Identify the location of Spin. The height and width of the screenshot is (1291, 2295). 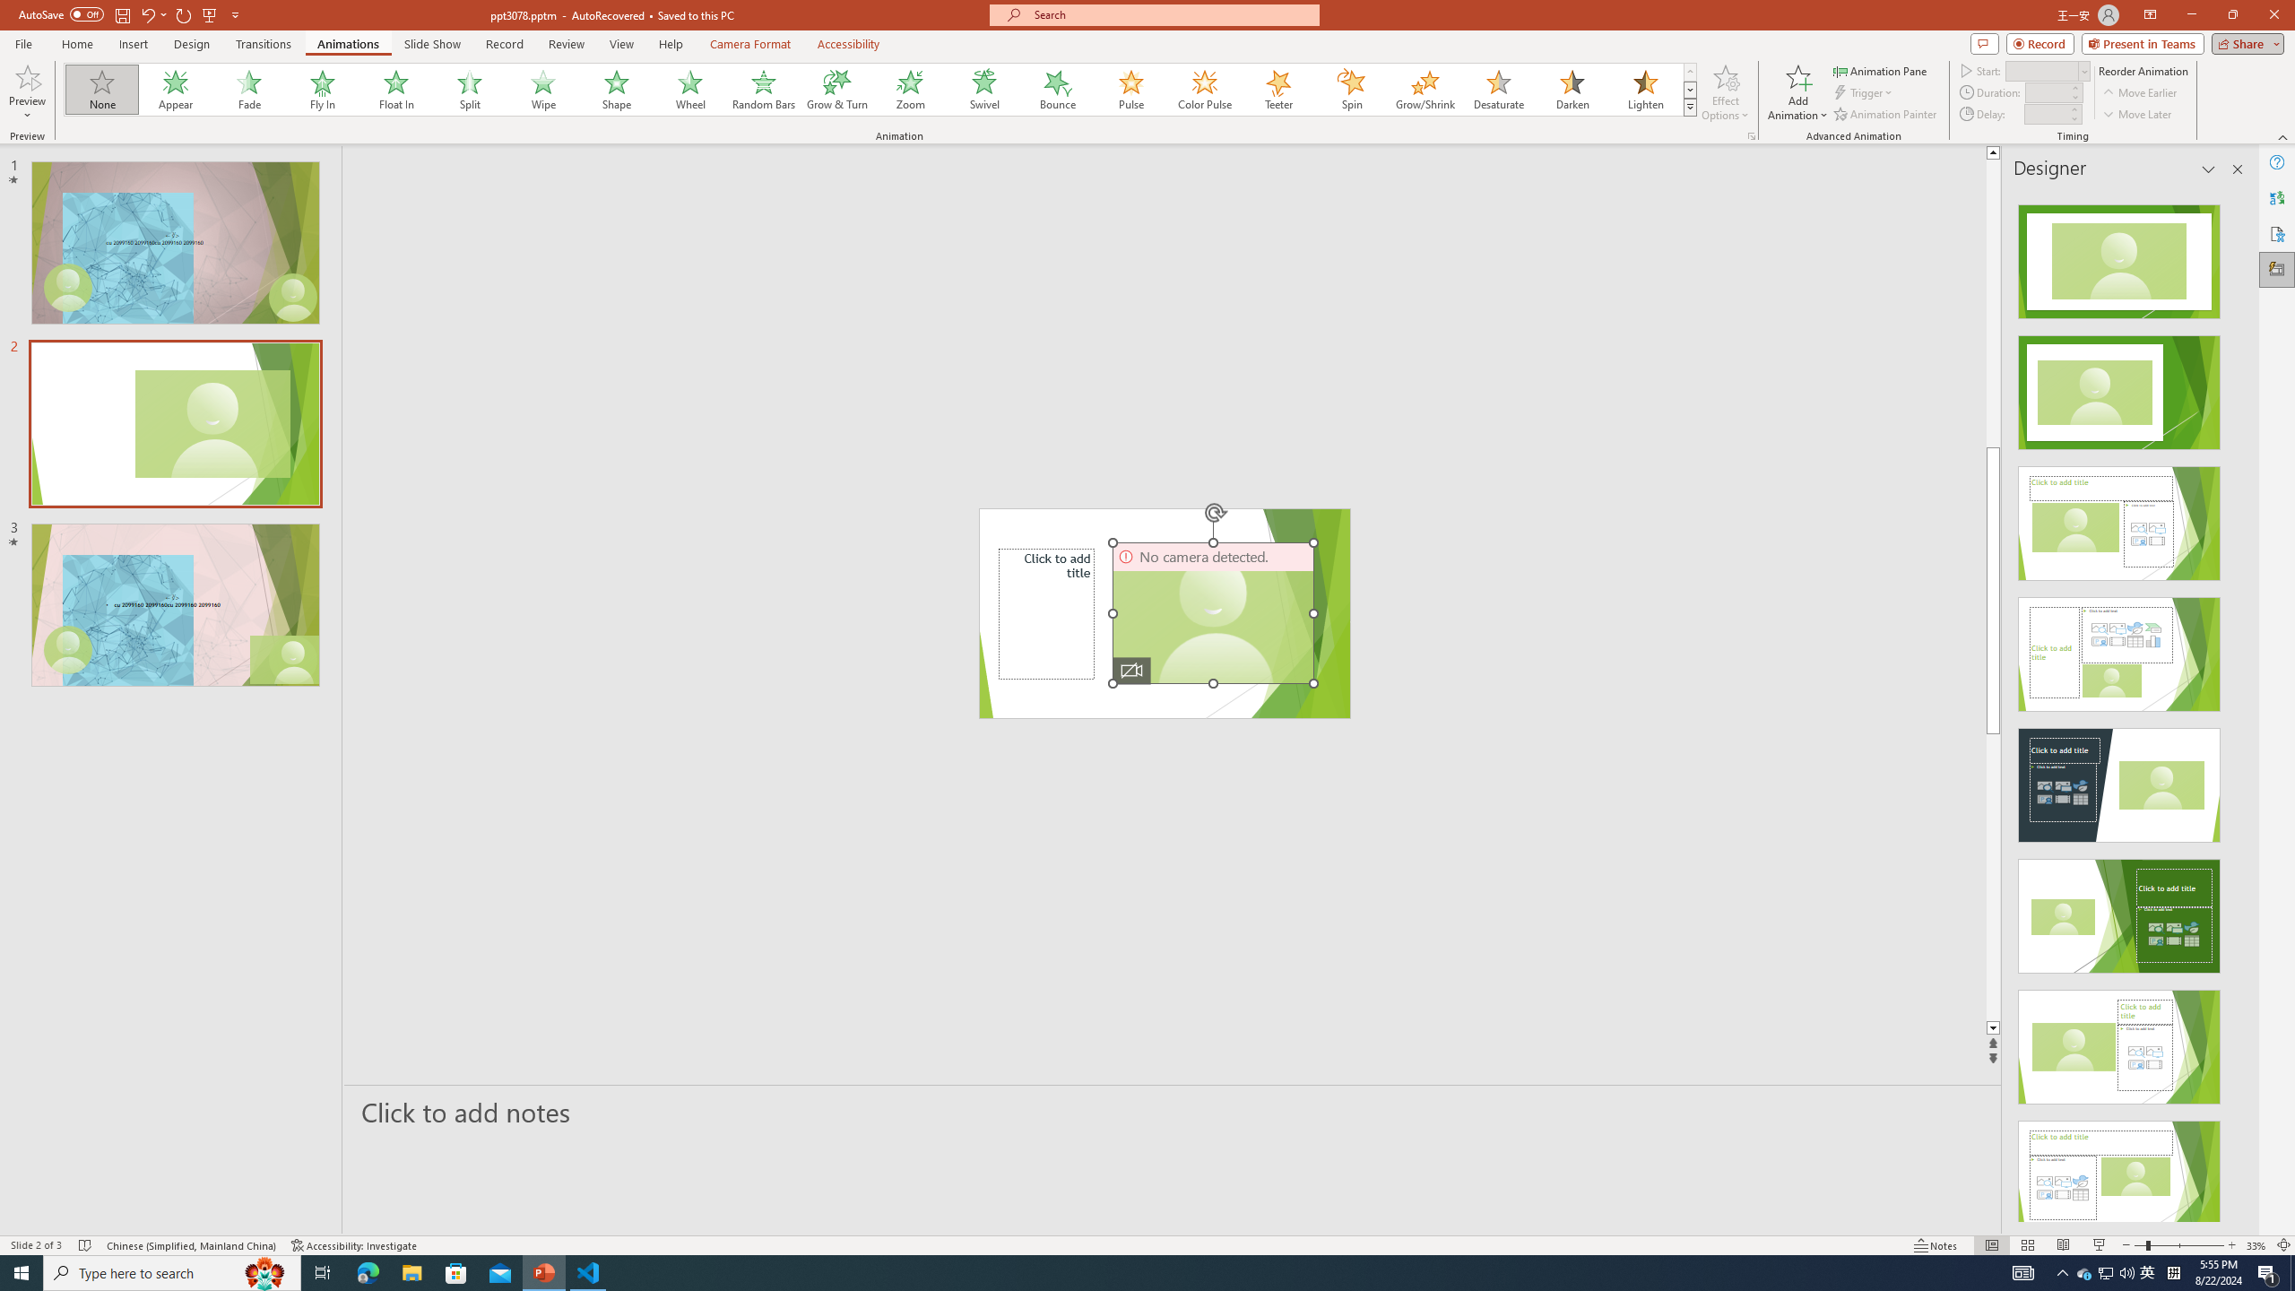
(1351, 90).